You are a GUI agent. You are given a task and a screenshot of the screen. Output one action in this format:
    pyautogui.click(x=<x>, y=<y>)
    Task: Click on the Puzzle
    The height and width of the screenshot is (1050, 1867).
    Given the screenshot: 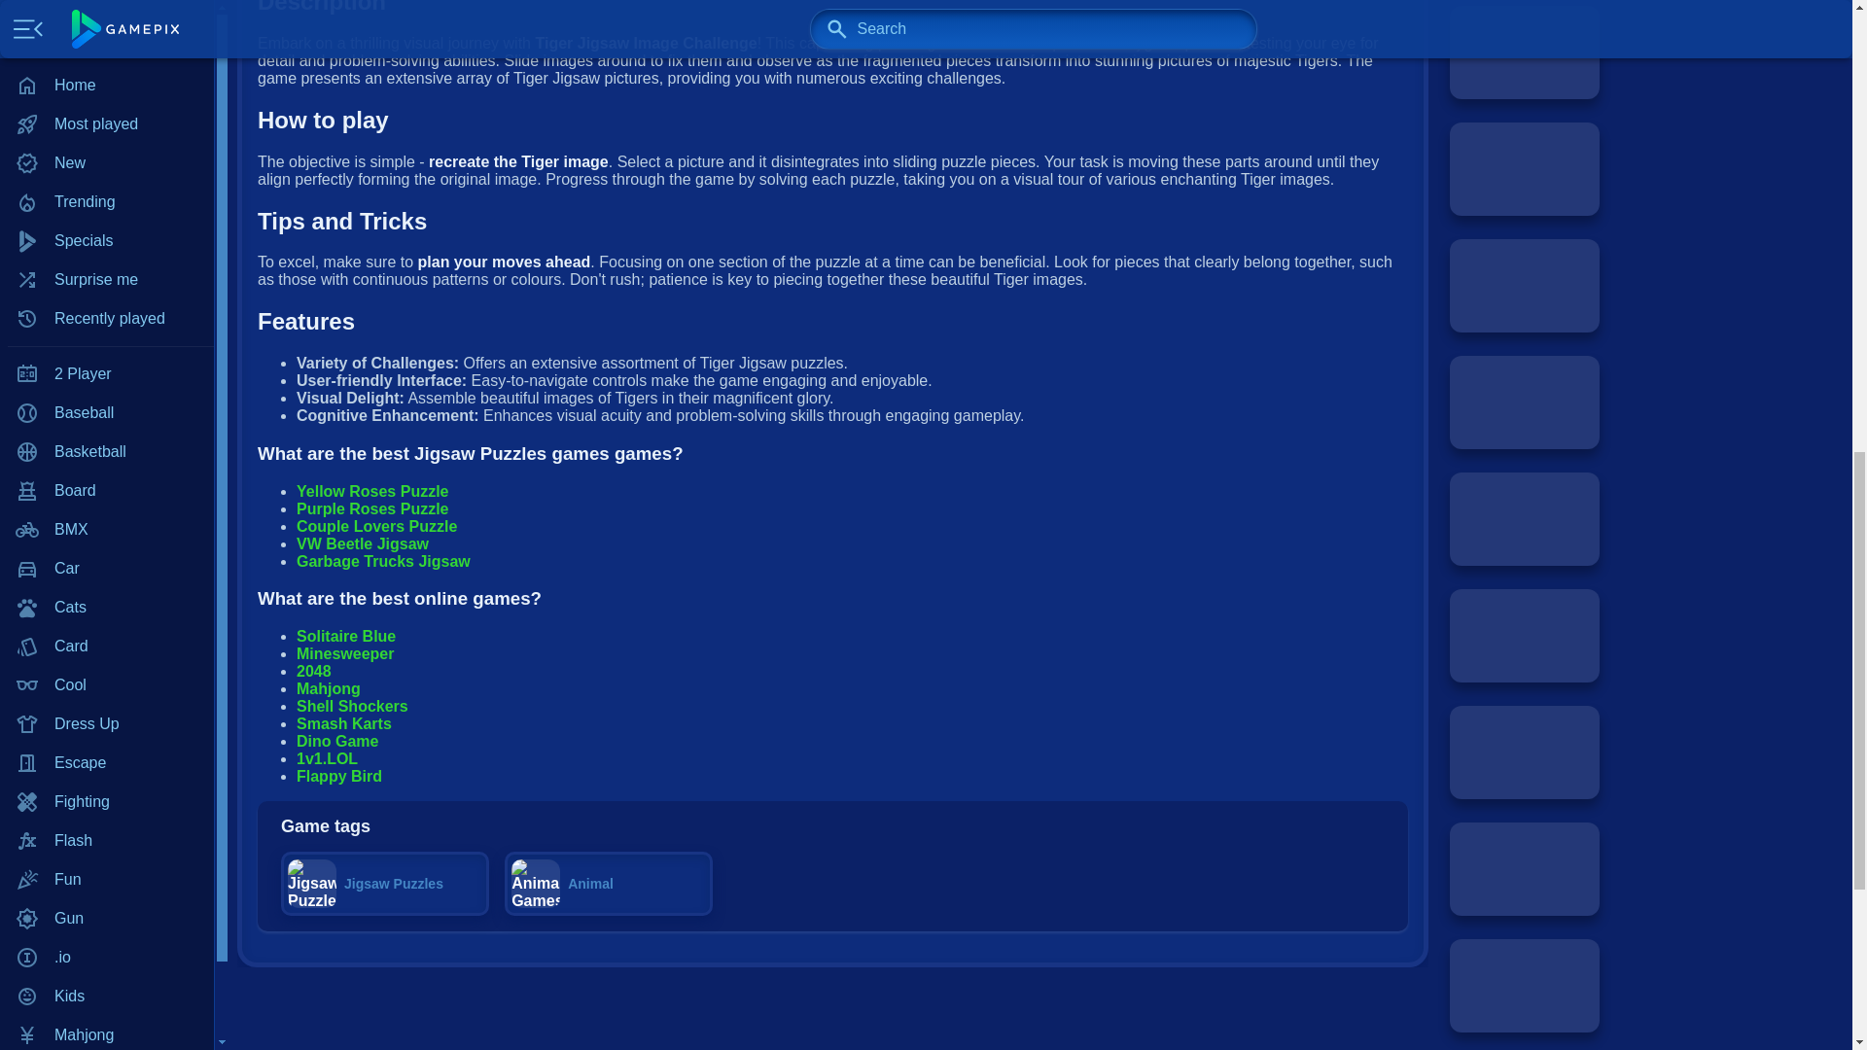 What is the action you would take?
    pyautogui.click(x=107, y=141)
    